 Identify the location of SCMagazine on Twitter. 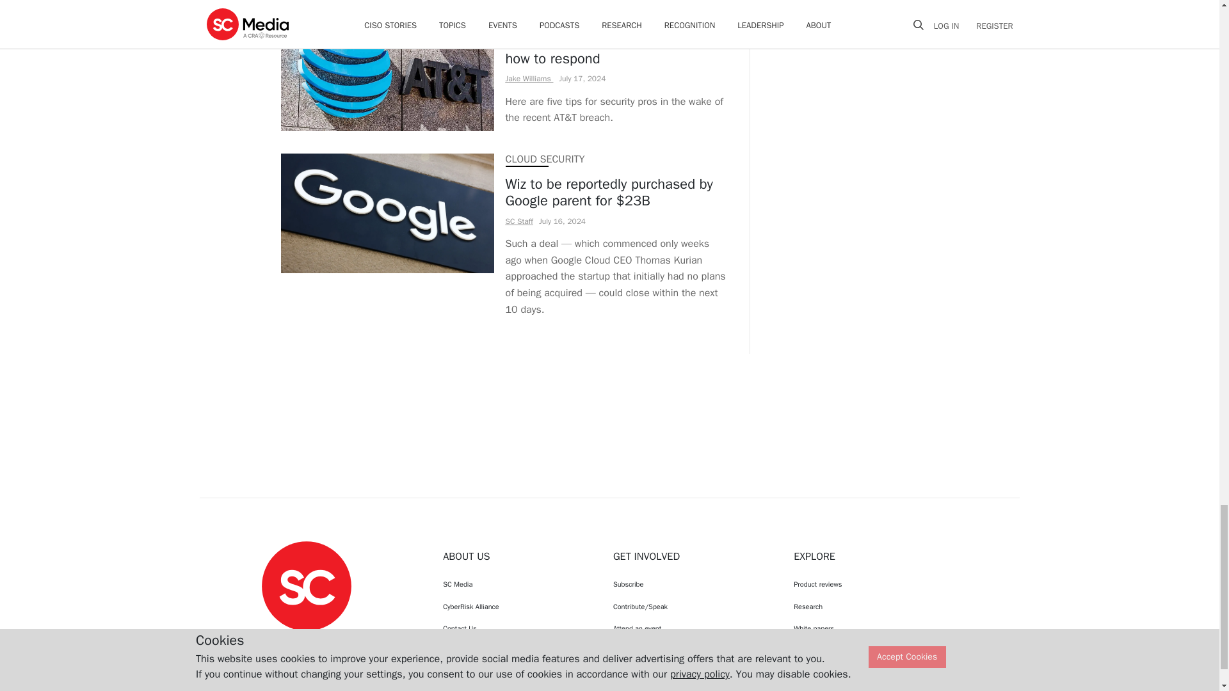
(306, 642).